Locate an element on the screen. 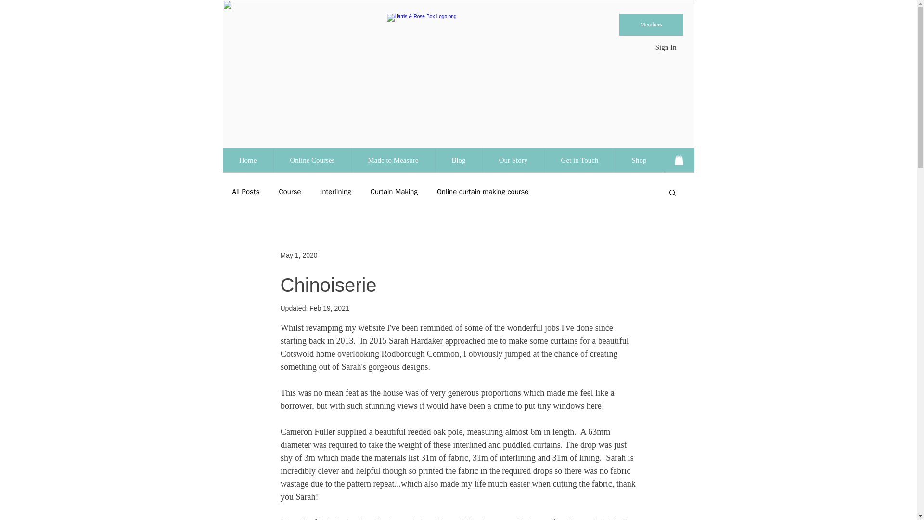 This screenshot has height=520, width=924. Members is located at coordinates (651, 25).